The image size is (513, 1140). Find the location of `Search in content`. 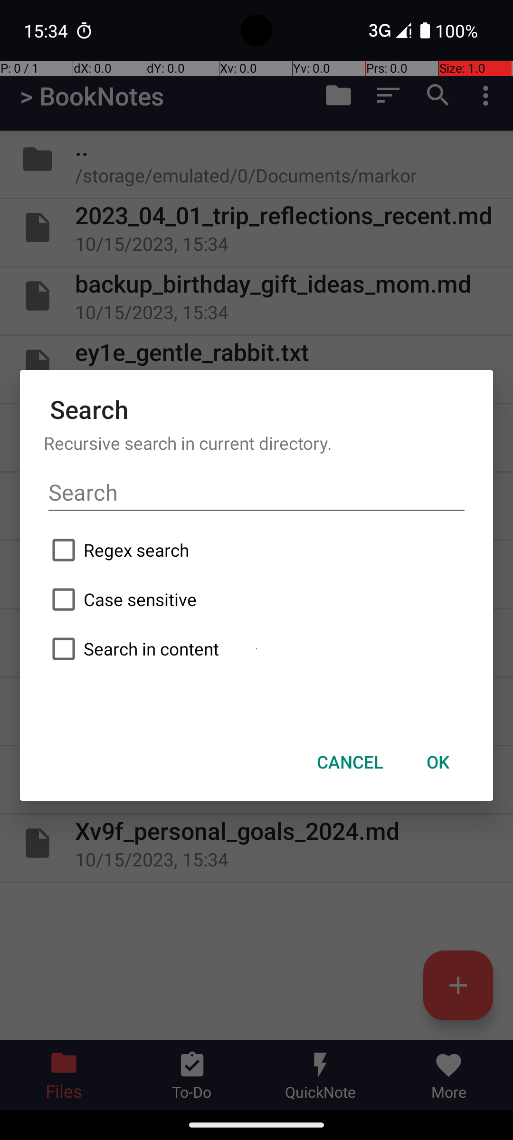

Search in content is located at coordinates (256, 649).